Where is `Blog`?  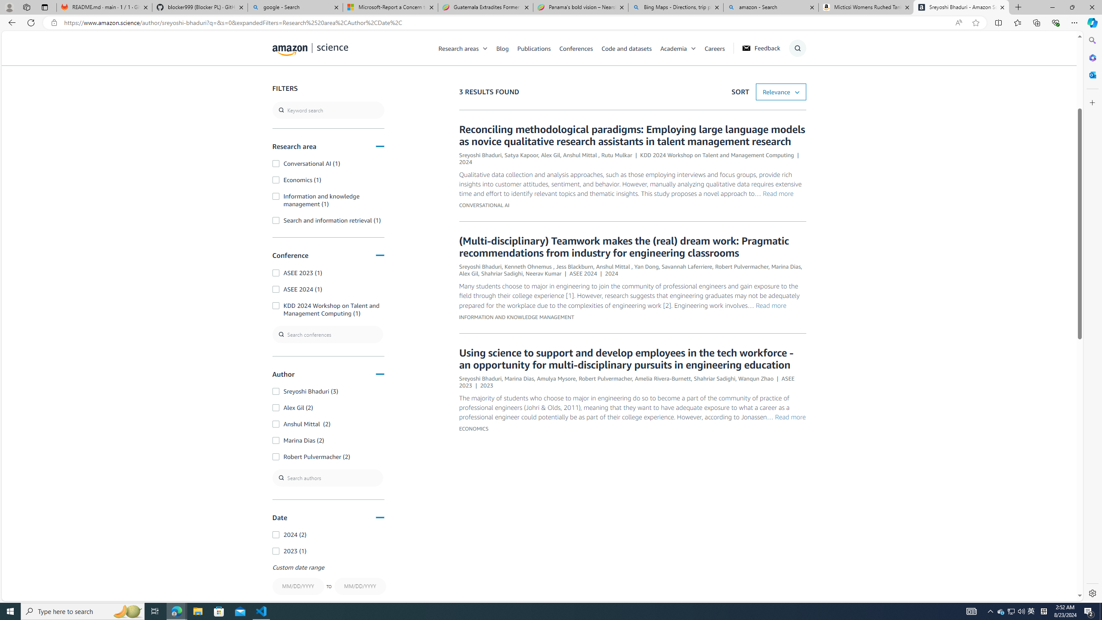 Blog is located at coordinates (507, 48).